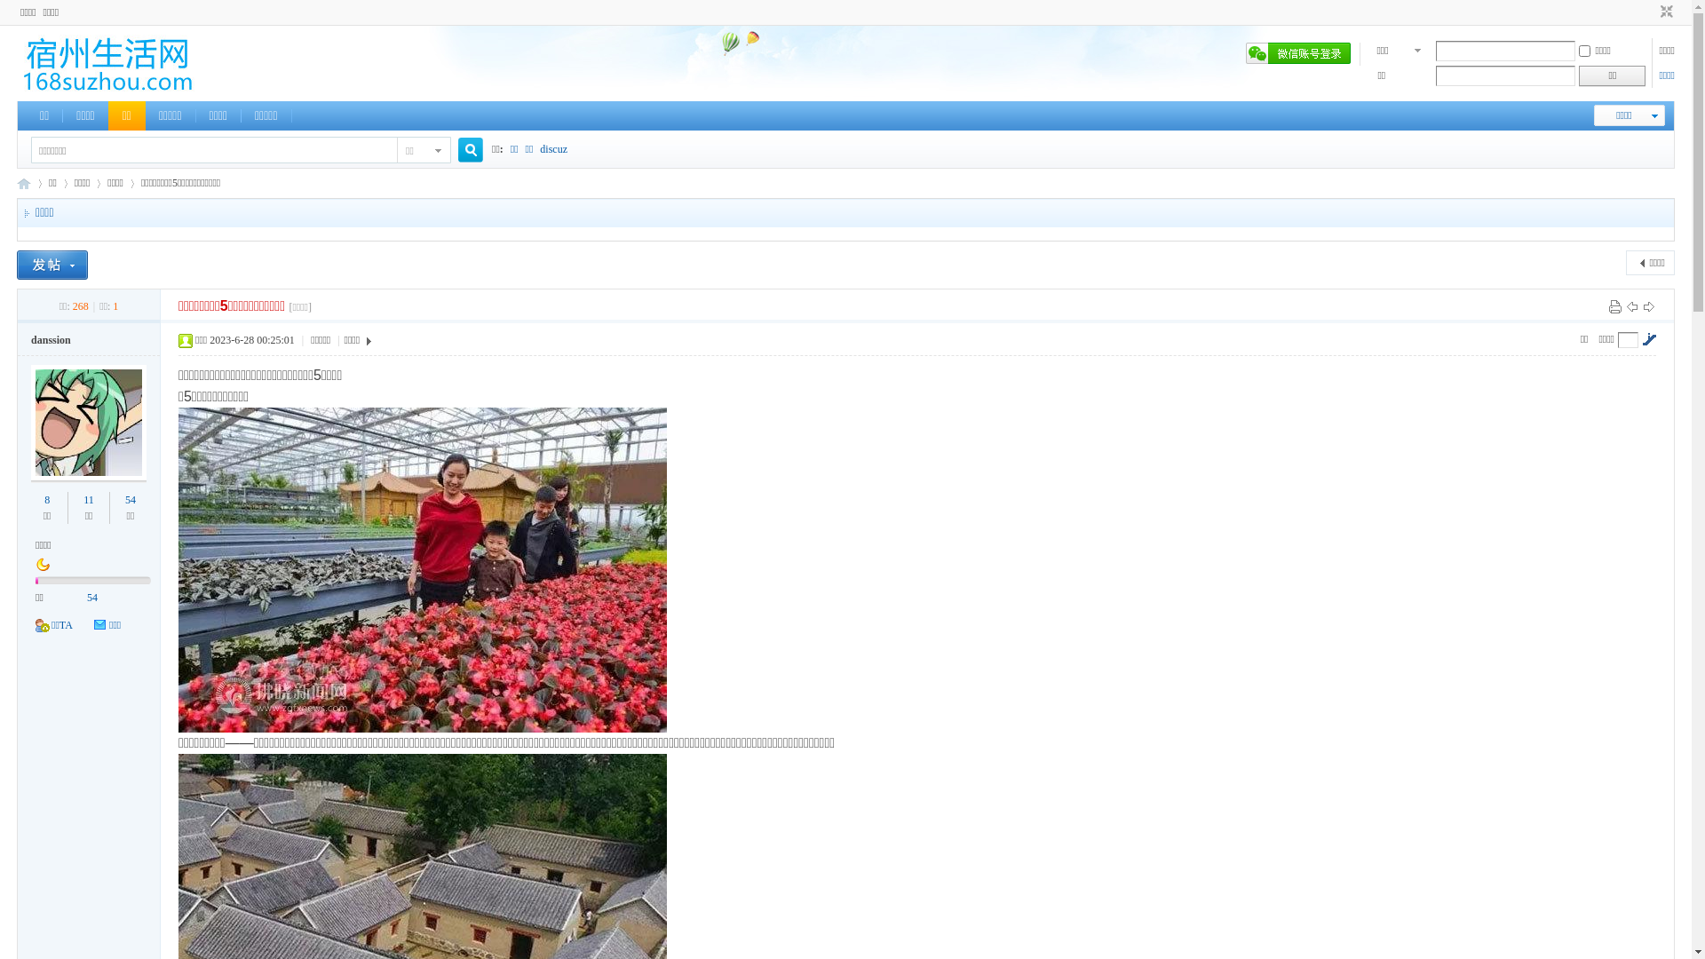 The image size is (1705, 959). What do you see at coordinates (47, 500) in the screenshot?
I see `8` at bounding box center [47, 500].